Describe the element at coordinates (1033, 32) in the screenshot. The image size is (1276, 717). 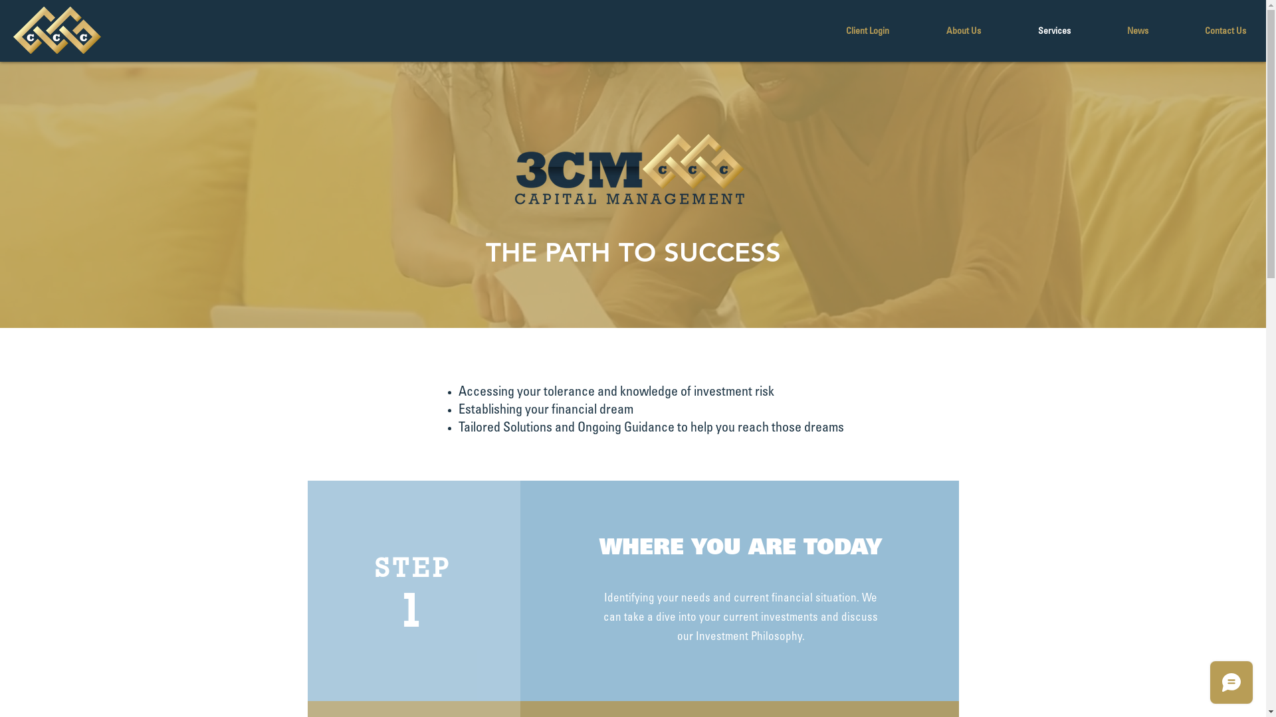
I see `Services` at that location.